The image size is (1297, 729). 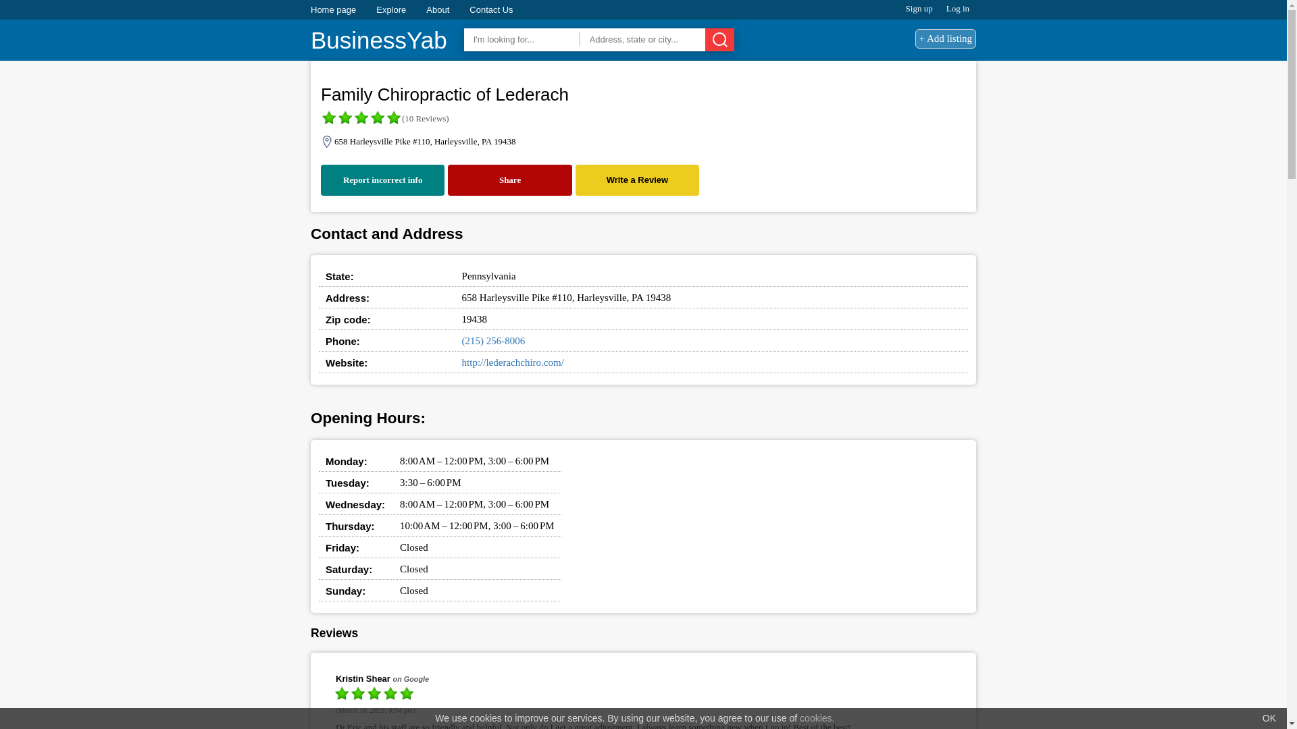 I want to click on Explore, so click(x=390, y=9).